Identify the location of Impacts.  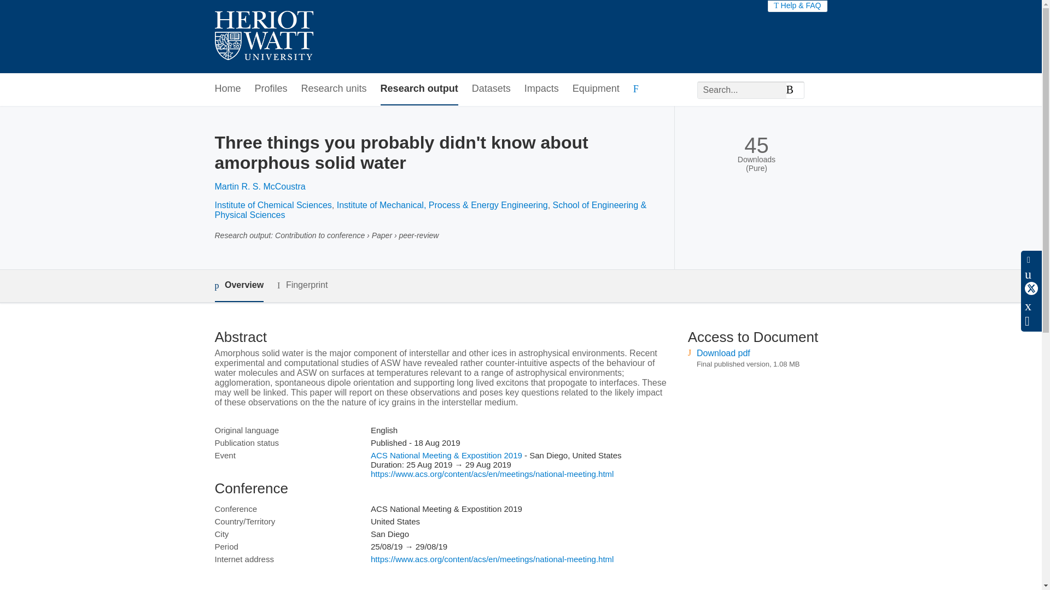
(541, 89).